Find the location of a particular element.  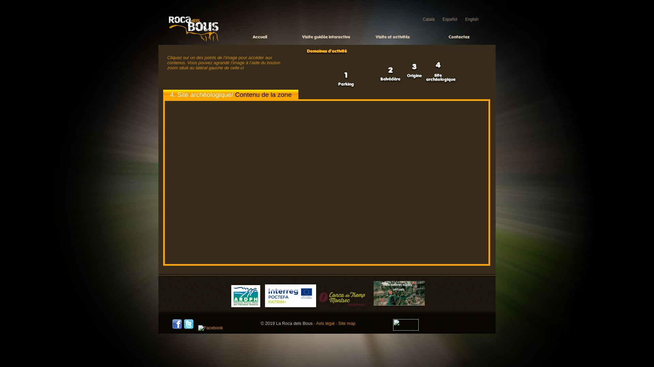

2 is located at coordinates (390, 71).